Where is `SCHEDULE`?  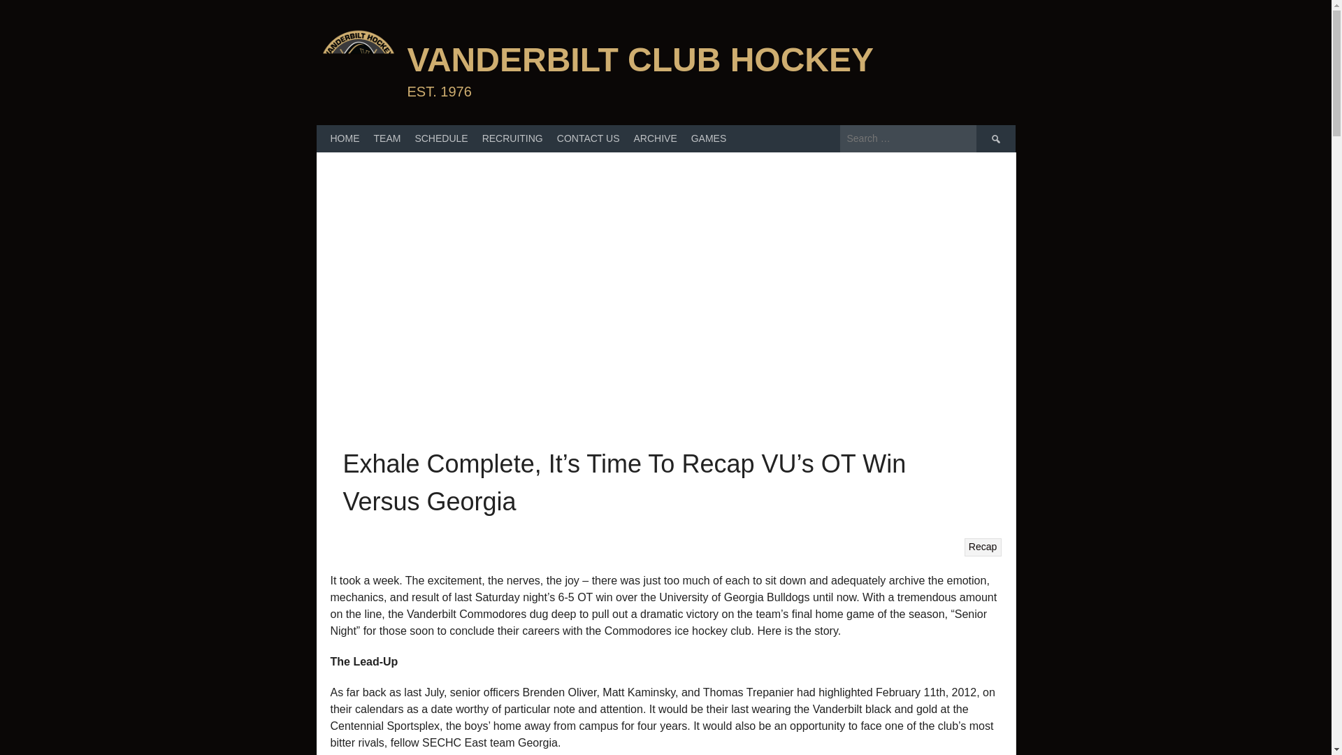
SCHEDULE is located at coordinates (441, 138).